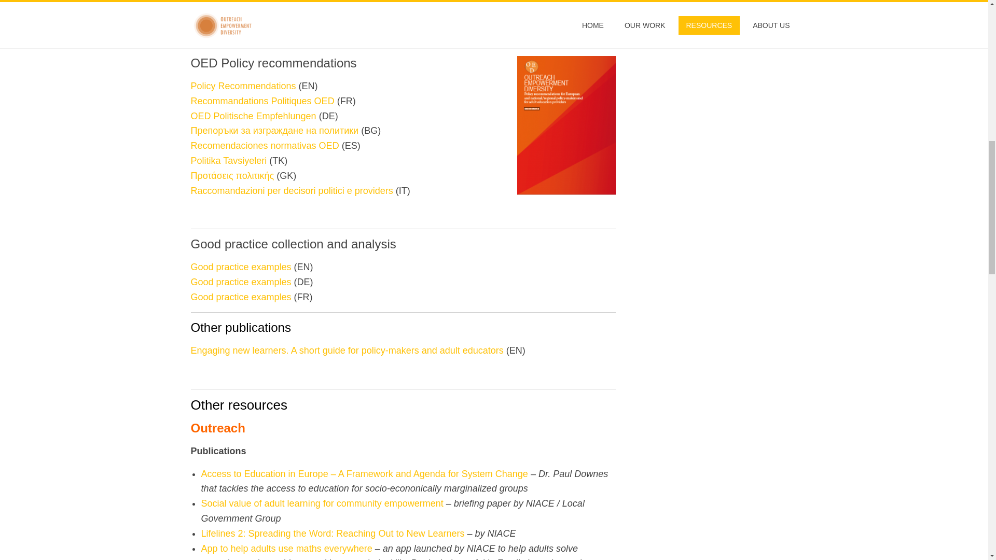 Image resolution: width=996 pixels, height=560 pixels. I want to click on OED Politische Empfehlungen, so click(254, 116).